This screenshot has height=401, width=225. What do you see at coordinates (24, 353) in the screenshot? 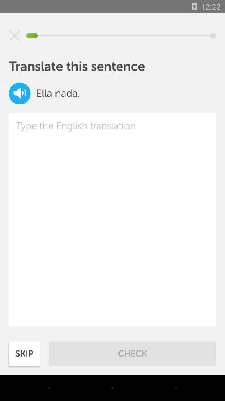
I see `open item at the bottom left corner` at bounding box center [24, 353].